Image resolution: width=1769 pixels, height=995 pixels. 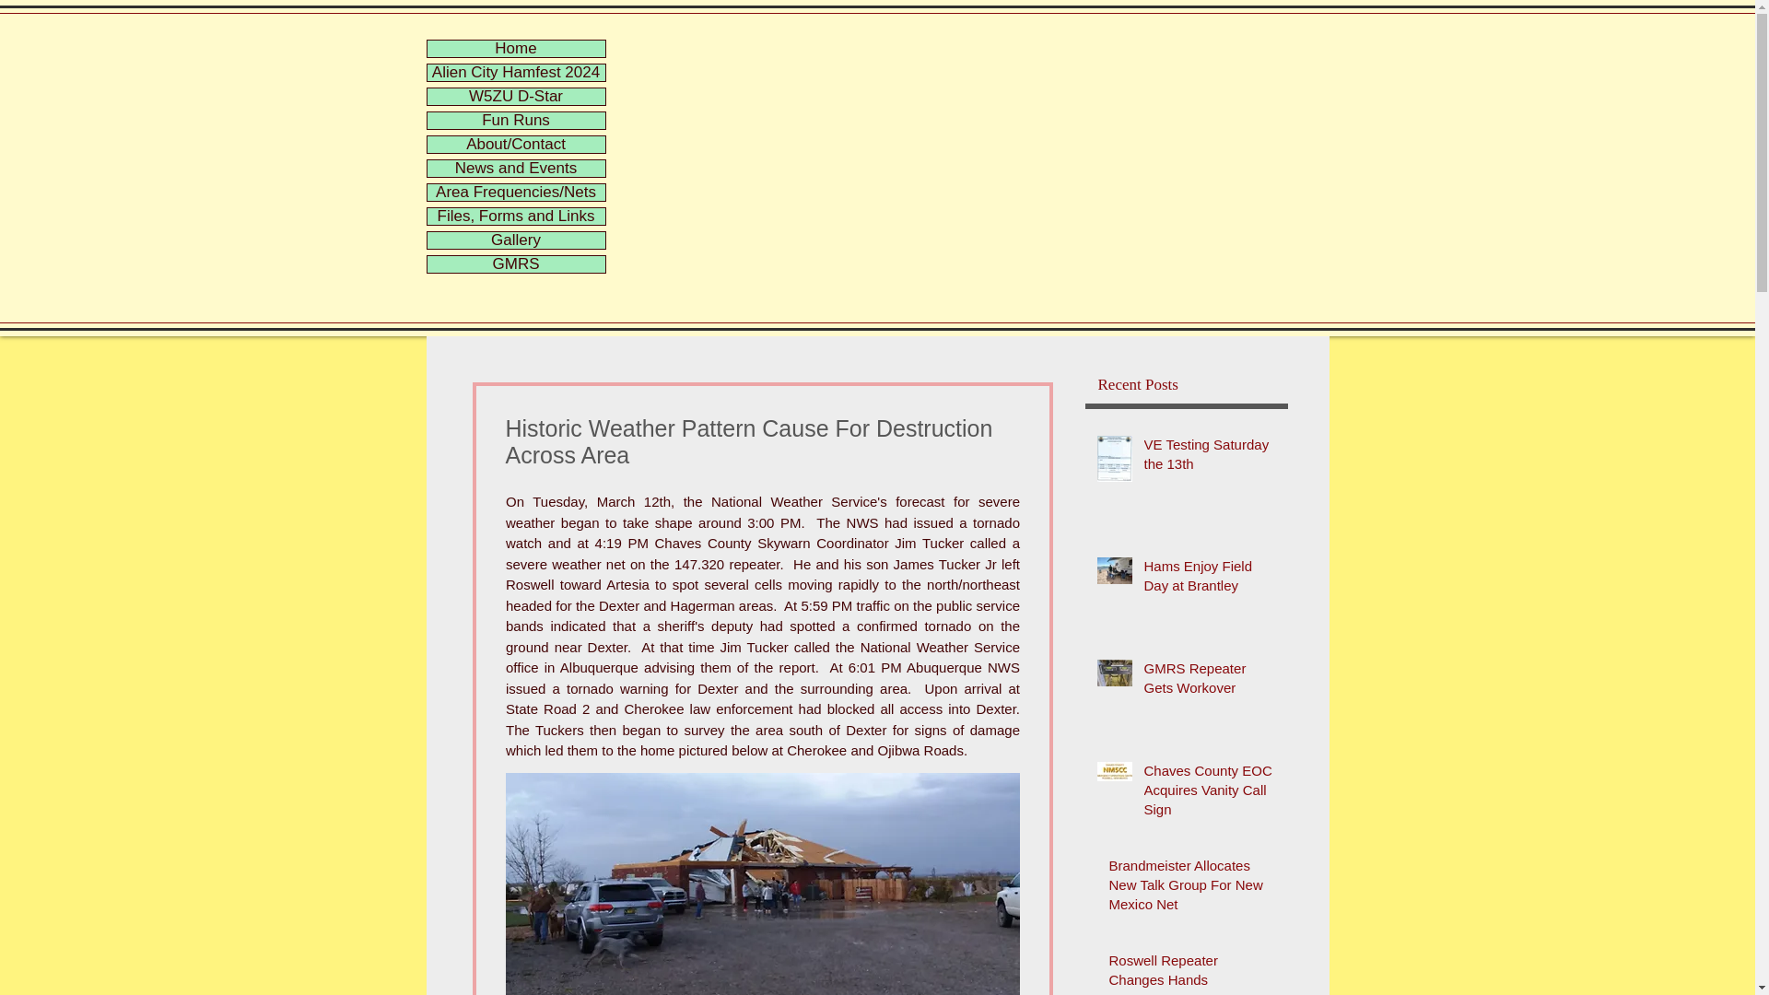 I want to click on Chaves County EOC Acquires Vanity Call Sign, so click(x=1211, y=794).